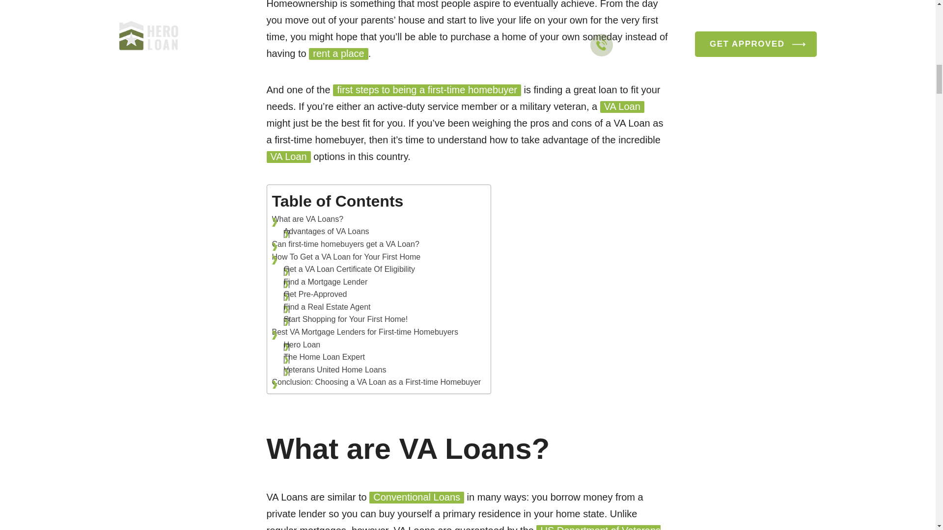  Describe the element at coordinates (309, 219) in the screenshot. I see `What are VA Loans? ` at that location.